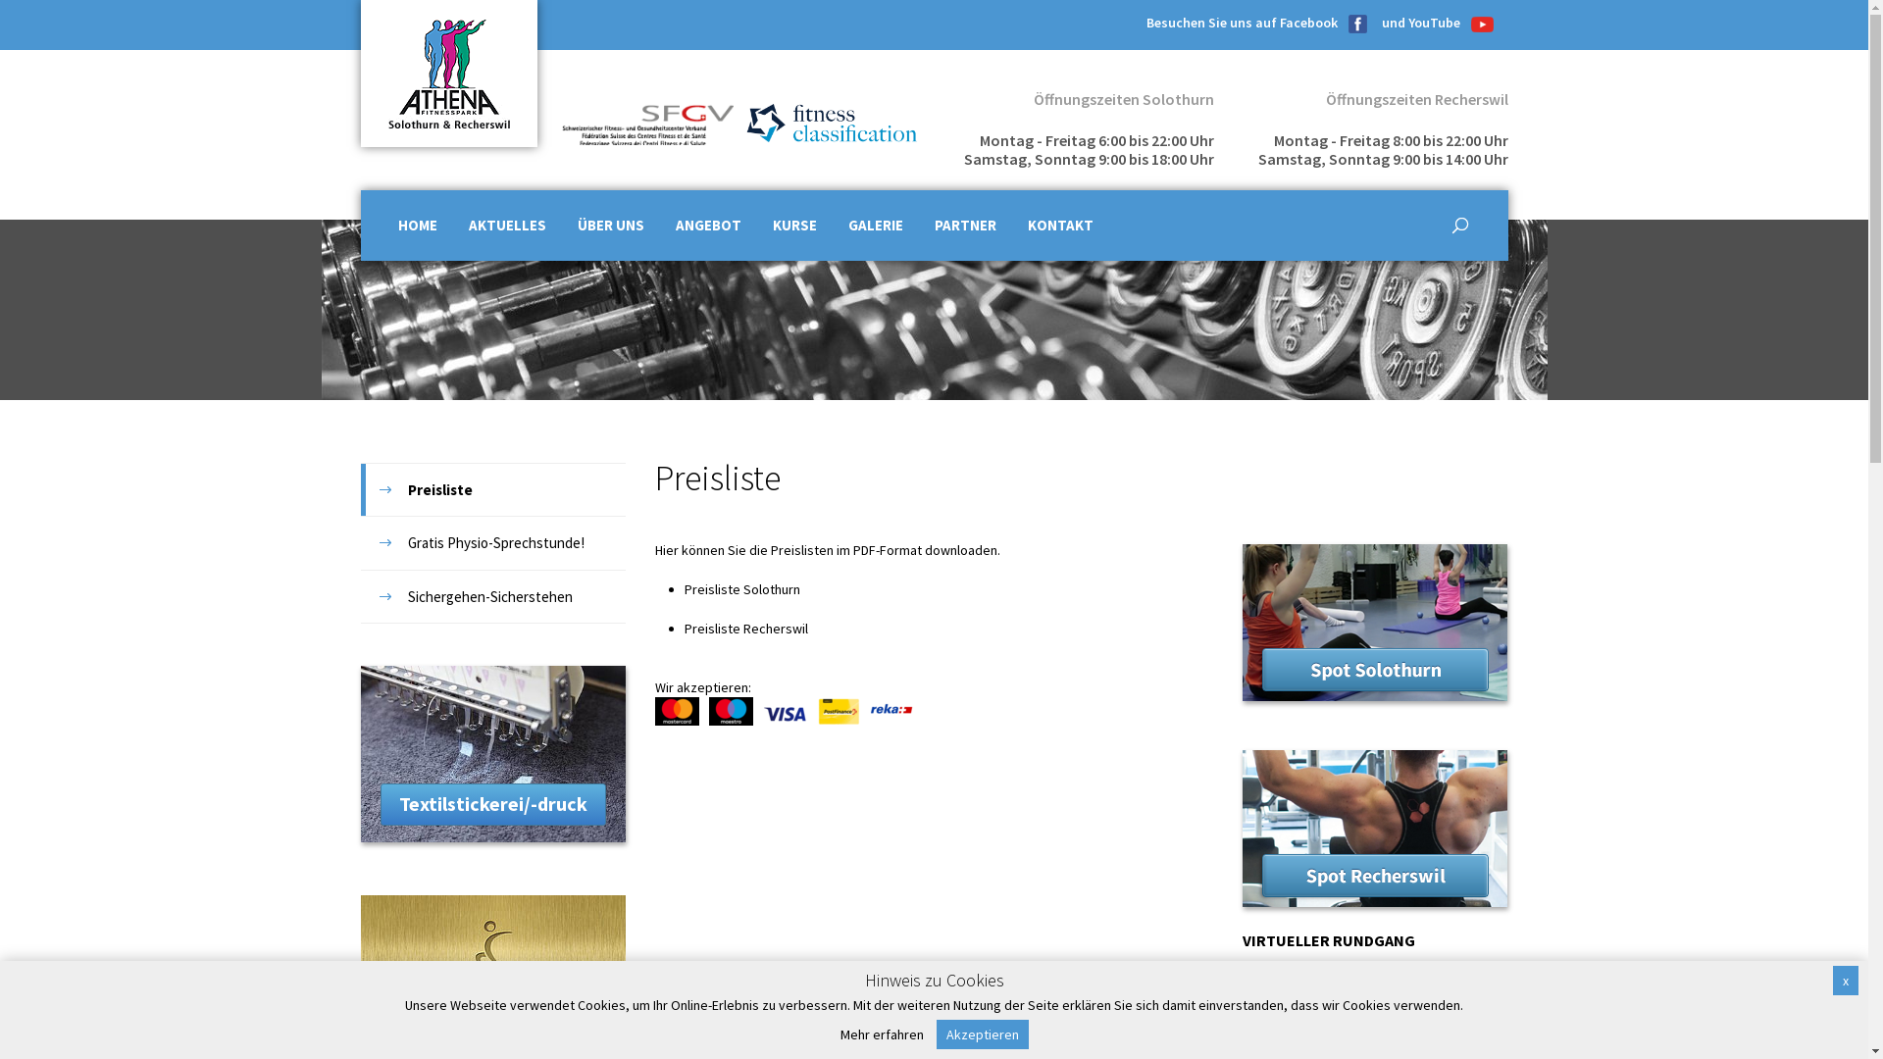 This screenshot has width=1883, height=1059. What do you see at coordinates (493, 596) in the screenshot?
I see `Sichergehen-Sicherstehen` at bounding box center [493, 596].